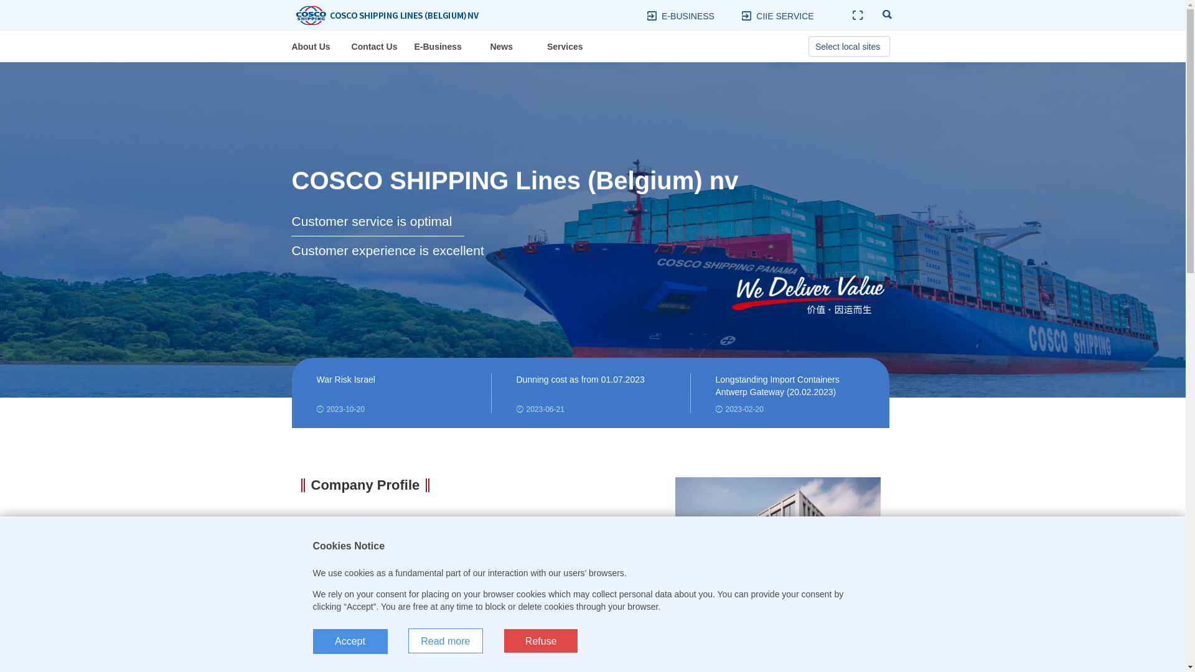  What do you see at coordinates (591, 386) in the screenshot?
I see `Dunning cost as from 01.07.2023` at bounding box center [591, 386].